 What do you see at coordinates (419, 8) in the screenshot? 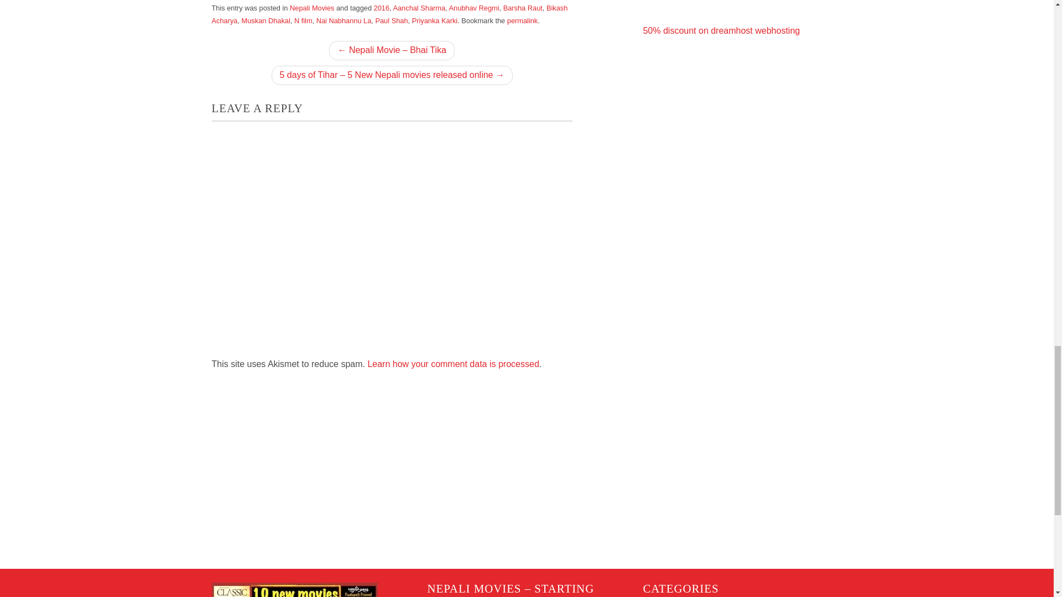
I see `Aanchal Sharma` at bounding box center [419, 8].